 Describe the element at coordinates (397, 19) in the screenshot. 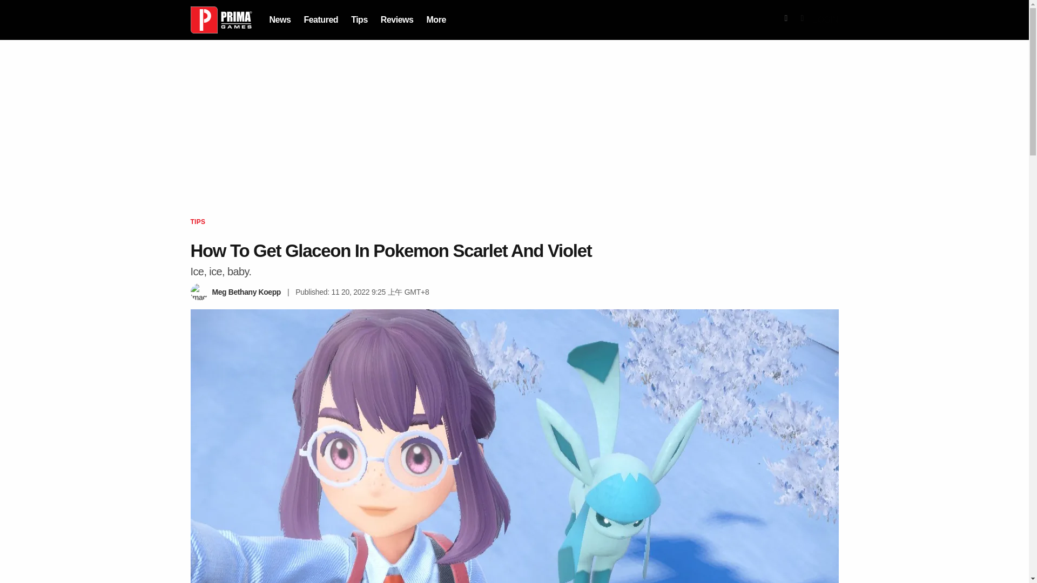

I see `Reviews` at that location.